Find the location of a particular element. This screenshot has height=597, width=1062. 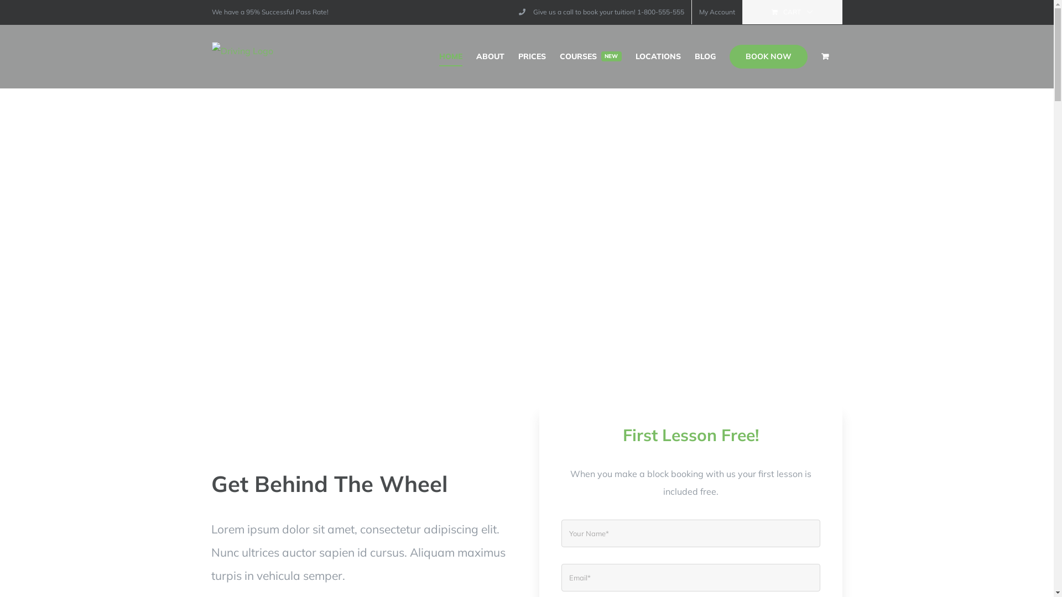

LOCATIONS is located at coordinates (658, 56).